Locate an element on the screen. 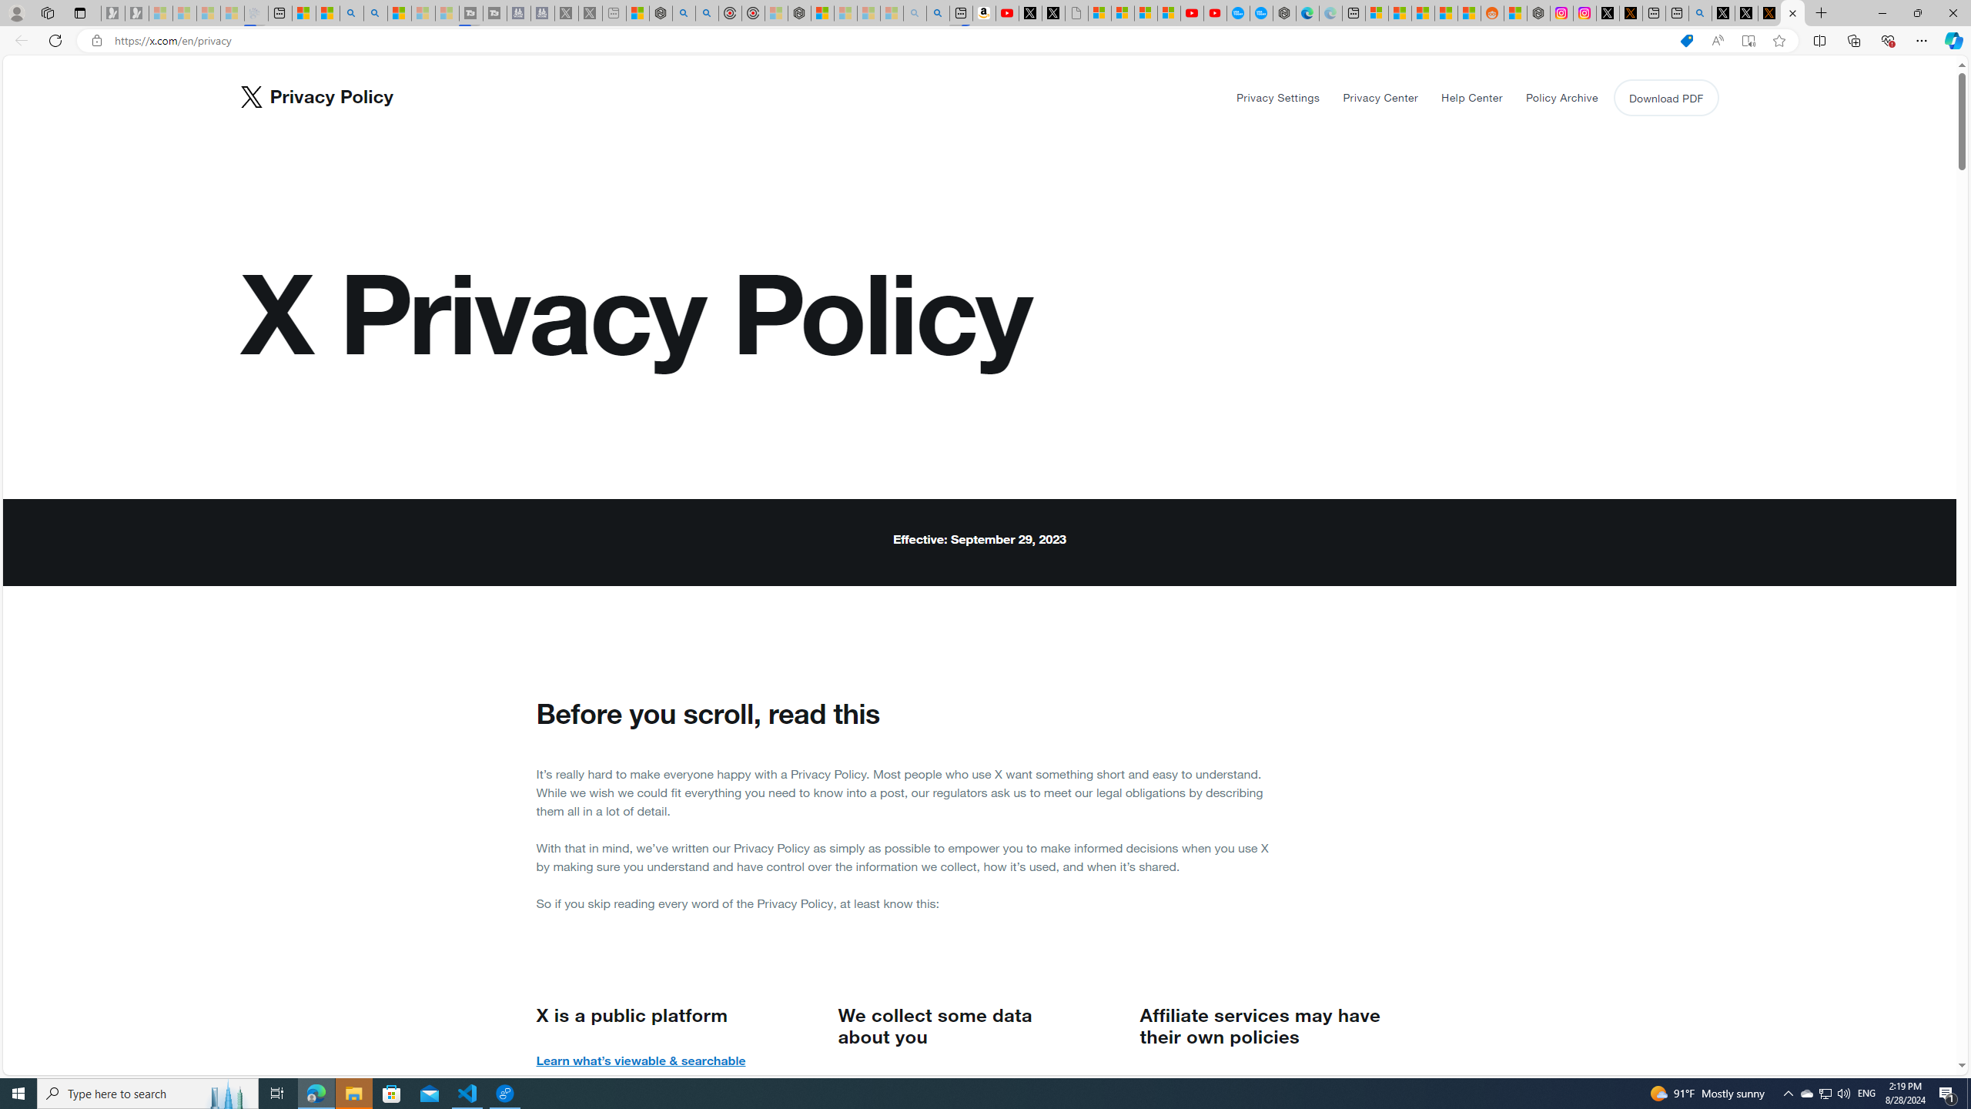 The width and height of the screenshot is (1971, 1109). Address and search bar is located at coordinates (892, 41).